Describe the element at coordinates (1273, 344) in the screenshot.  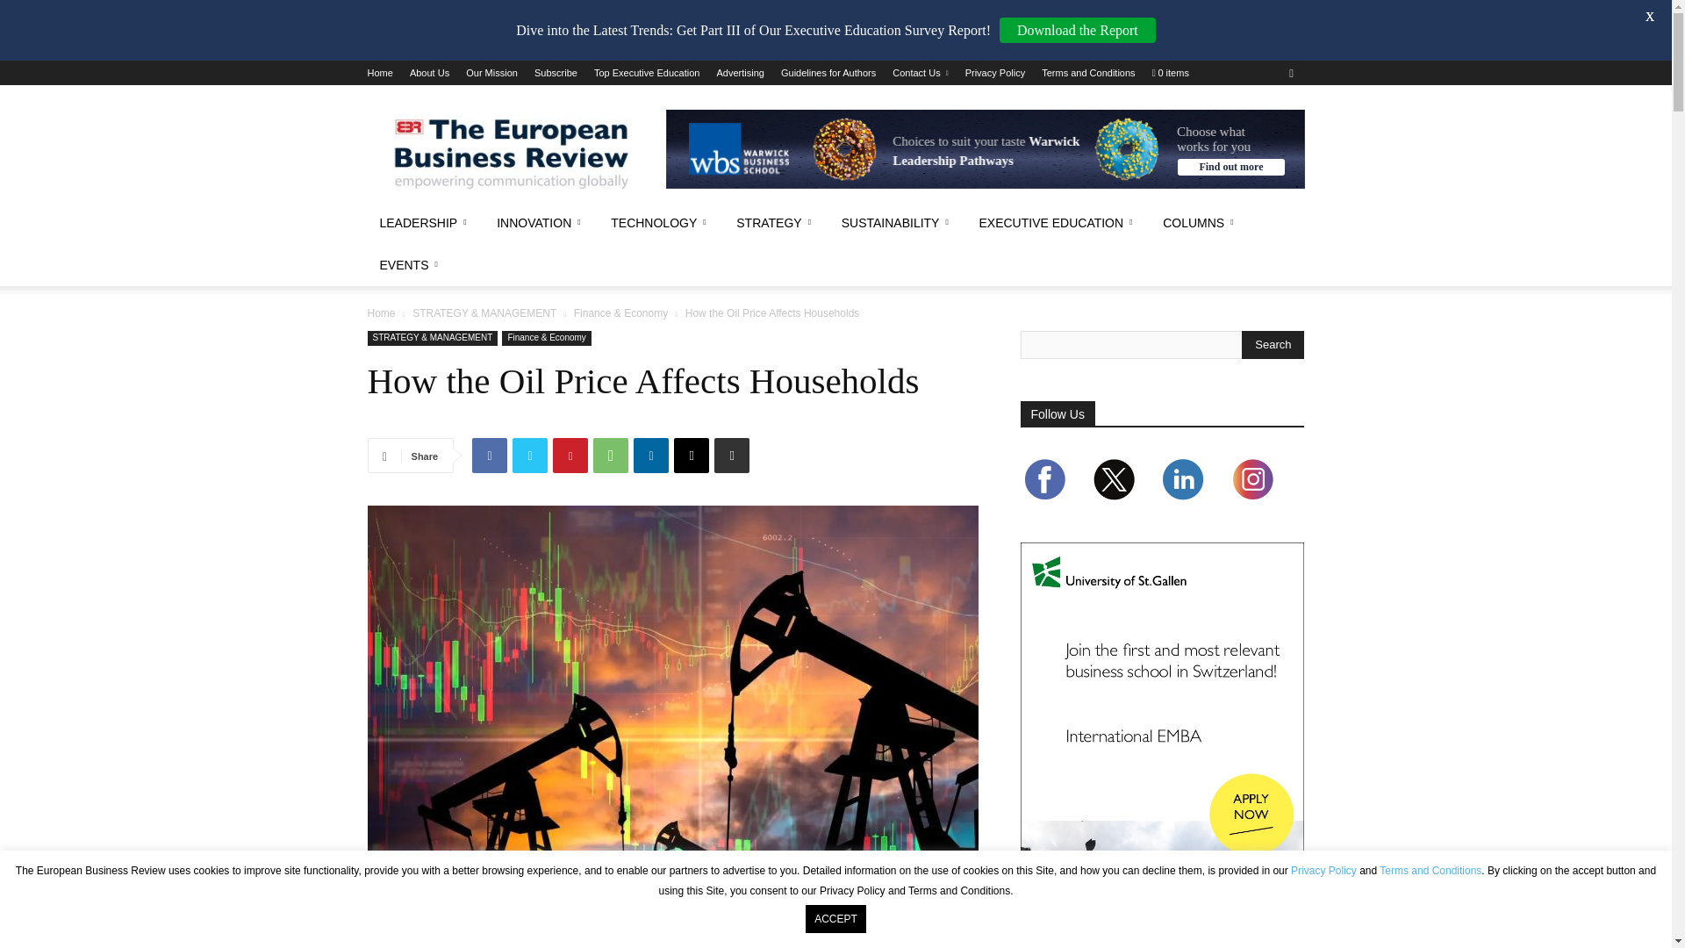
I see `Search` at that location.